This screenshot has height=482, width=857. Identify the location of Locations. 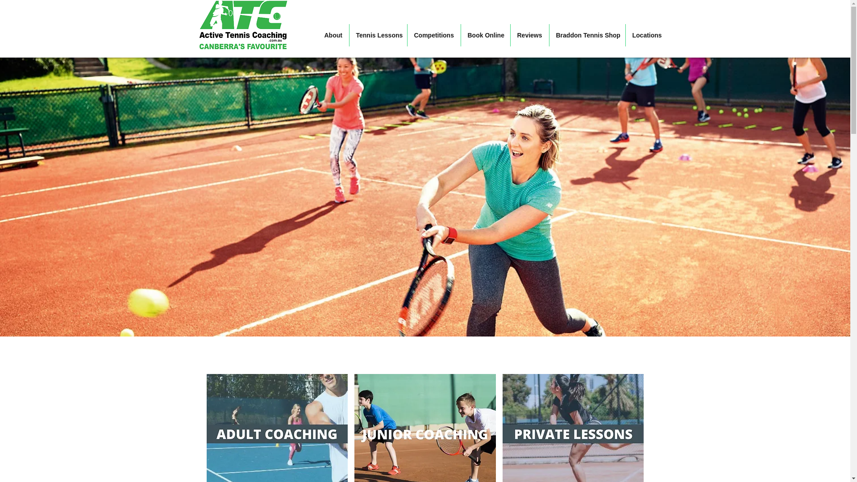
(646, 35).